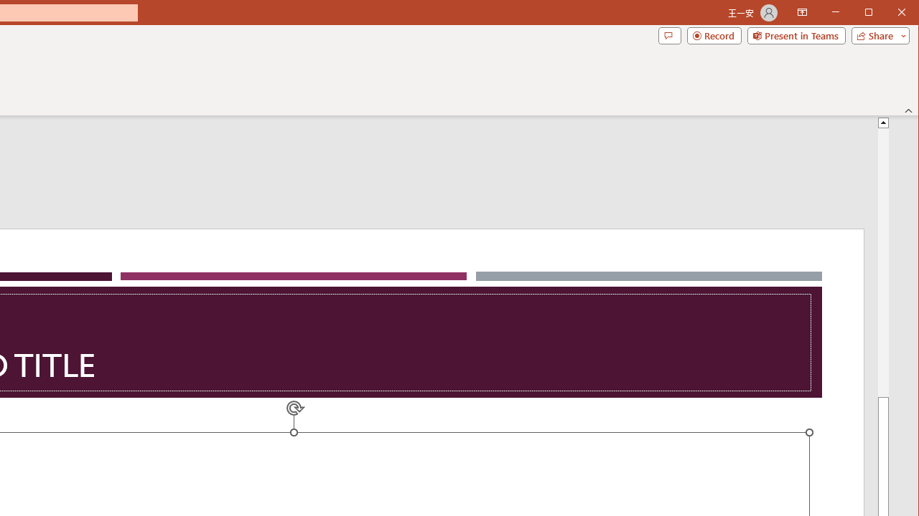 The image size is (919, 516). I want to click on Record, so click(714, 36).